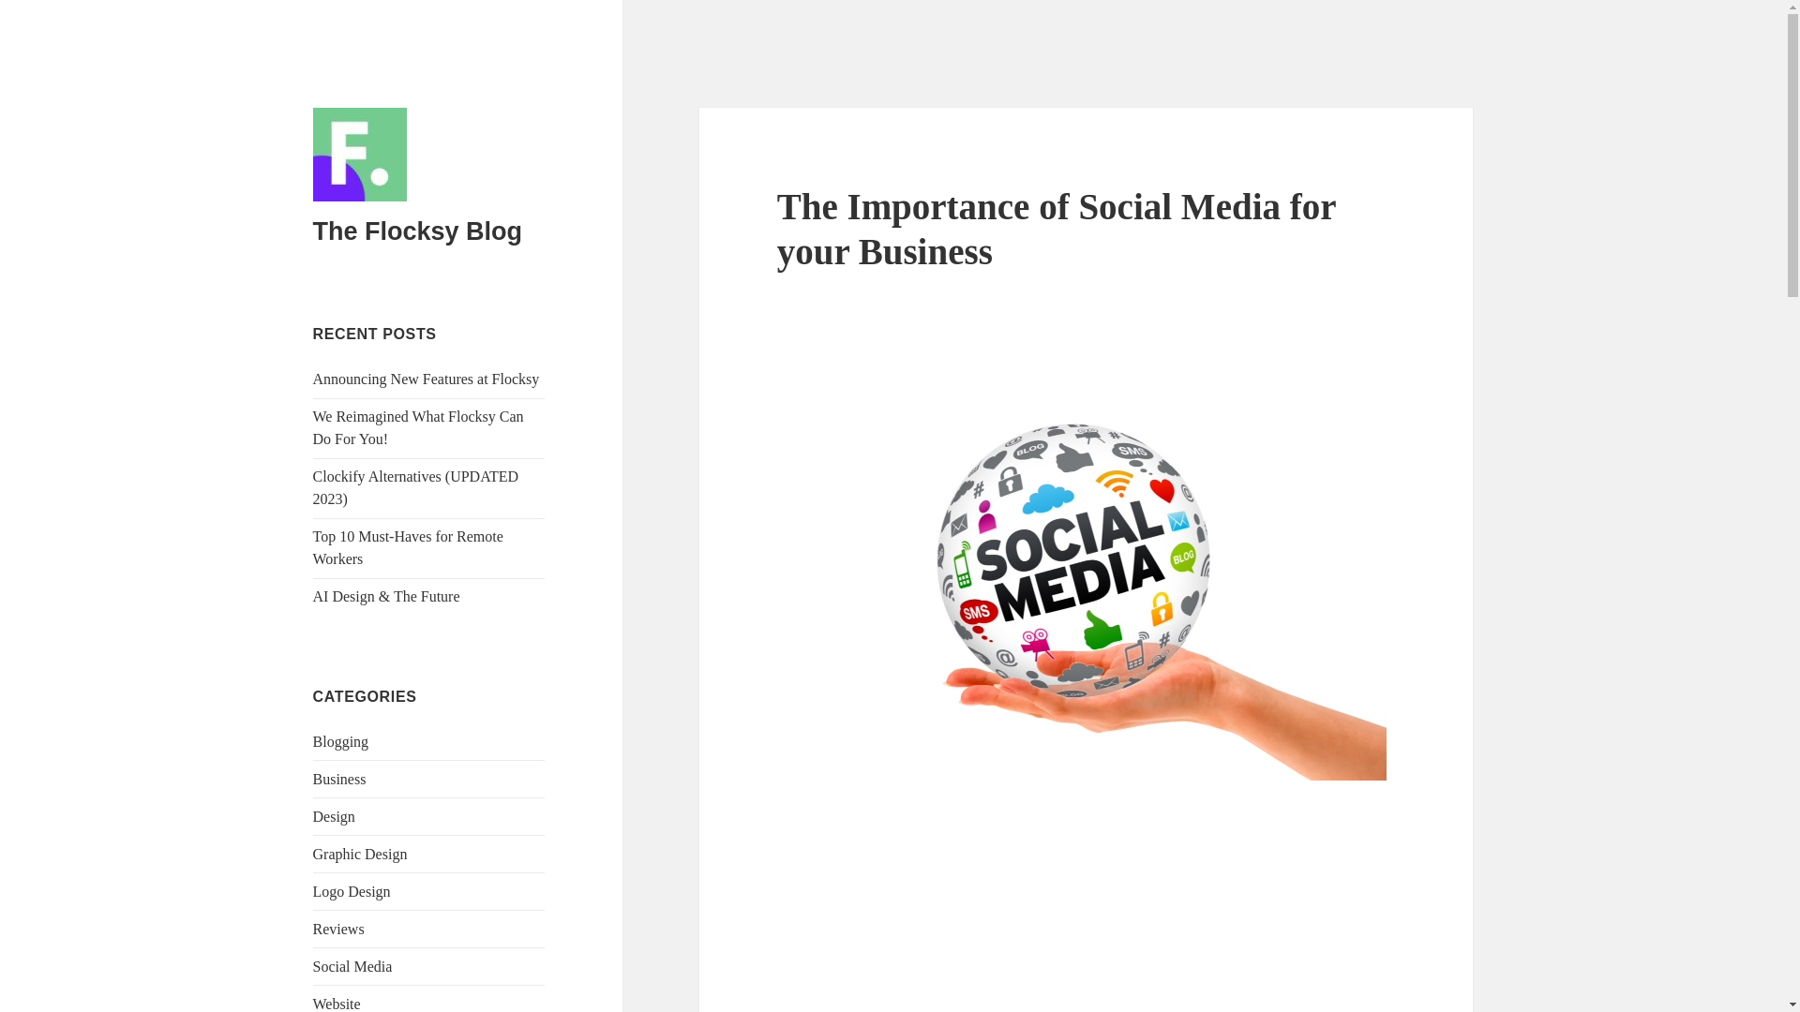  What do you see at coordinates (360, 854) in the screenshot?
I see `Graphic Design` at bounding box center [360, 854].